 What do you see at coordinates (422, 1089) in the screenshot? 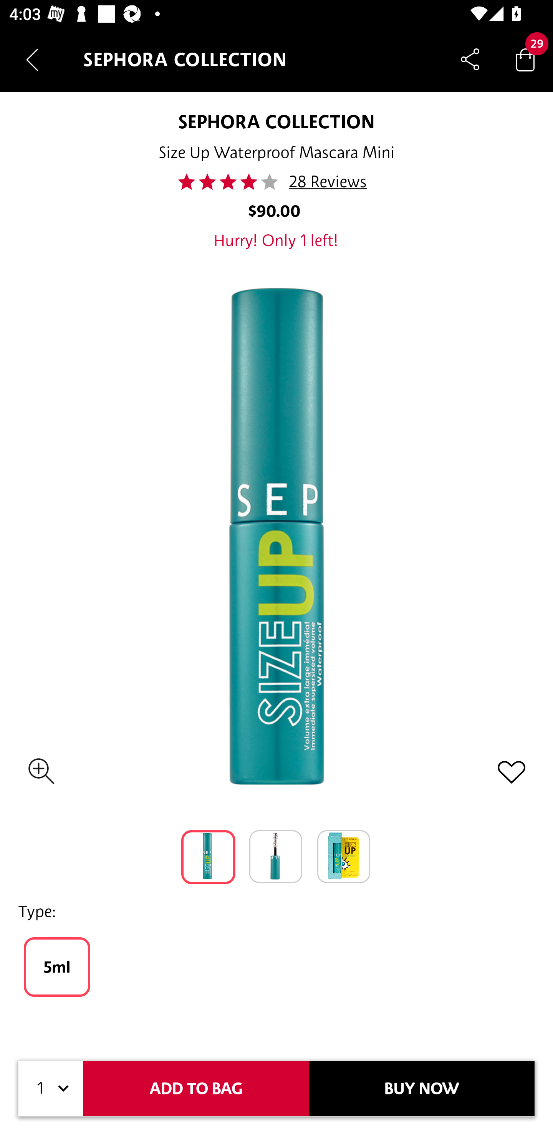
I see `BUY NOW` at bounding box center [422, 1089].